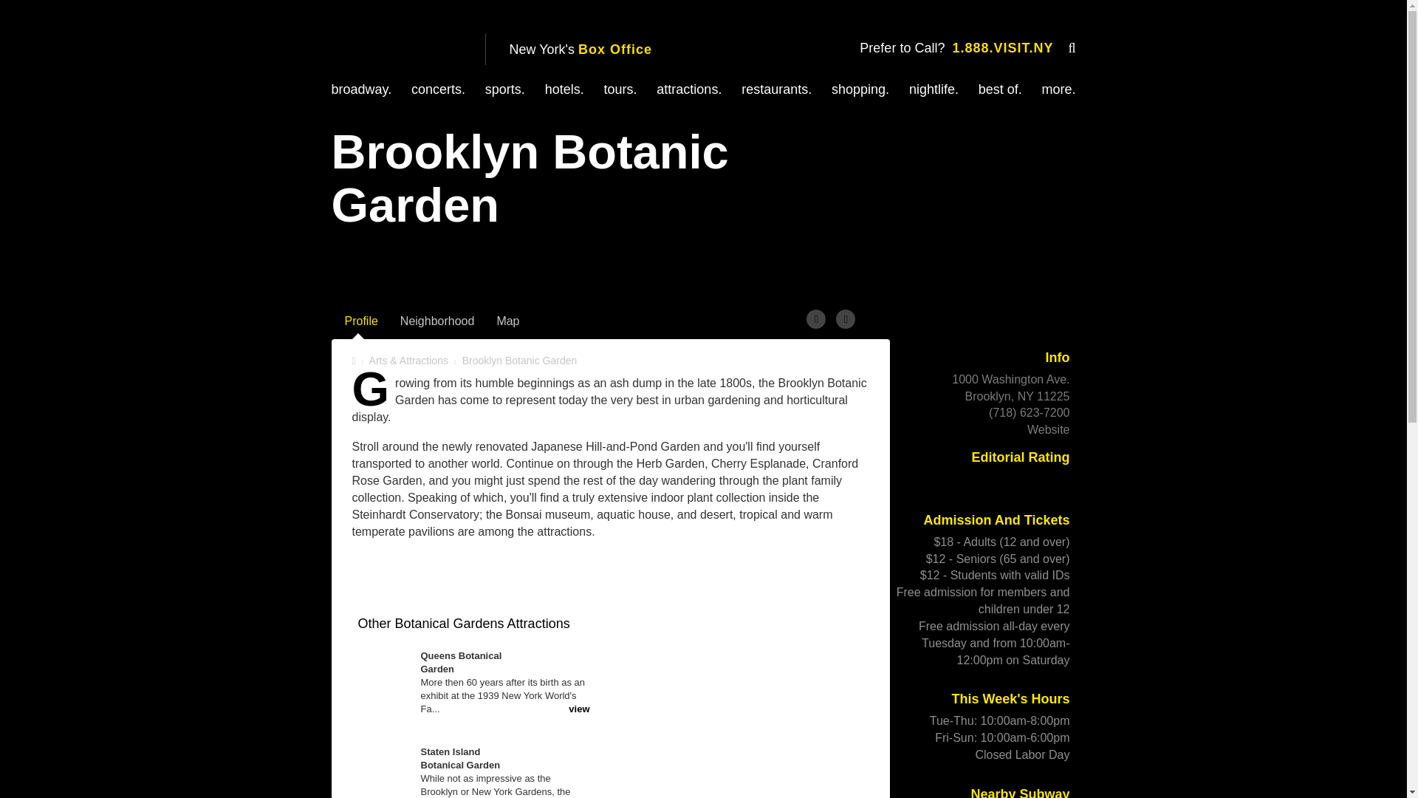 This screenshot has width=1418, height=798. What do you see at coordinates (860, 89) in the screenshot?
I see `shopping.` at bounding box center [860, 89].